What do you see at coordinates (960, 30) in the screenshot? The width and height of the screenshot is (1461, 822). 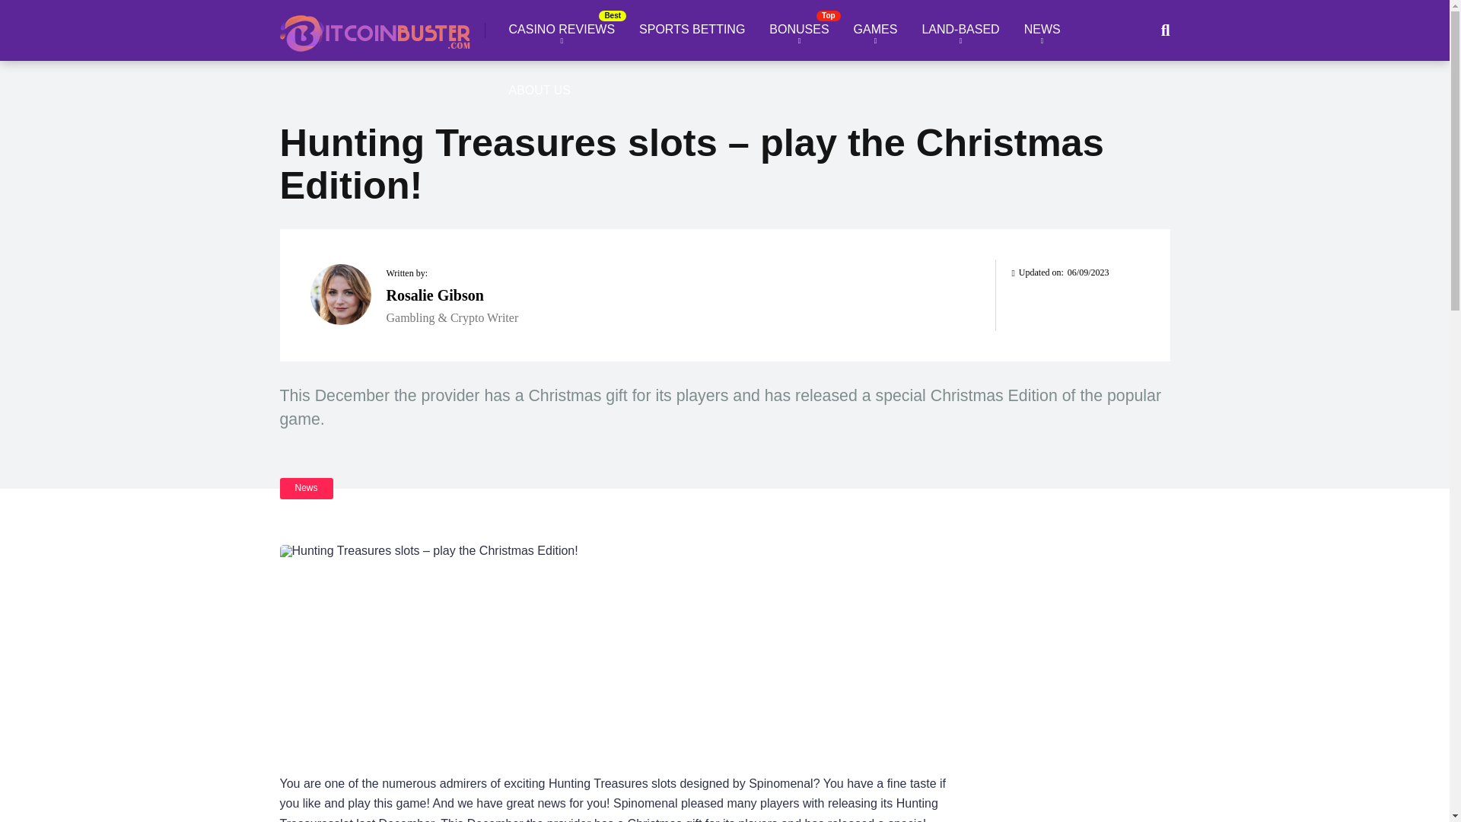 I see `LAND-BASED` at bounding box center [960, 30].